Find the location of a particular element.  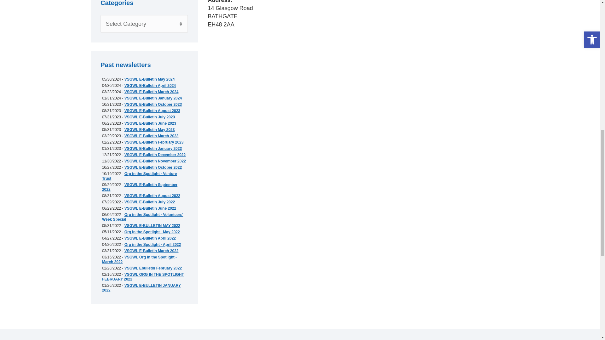

VSGWL E-Bulletin May 2023 is located at coordinates (149, 130).